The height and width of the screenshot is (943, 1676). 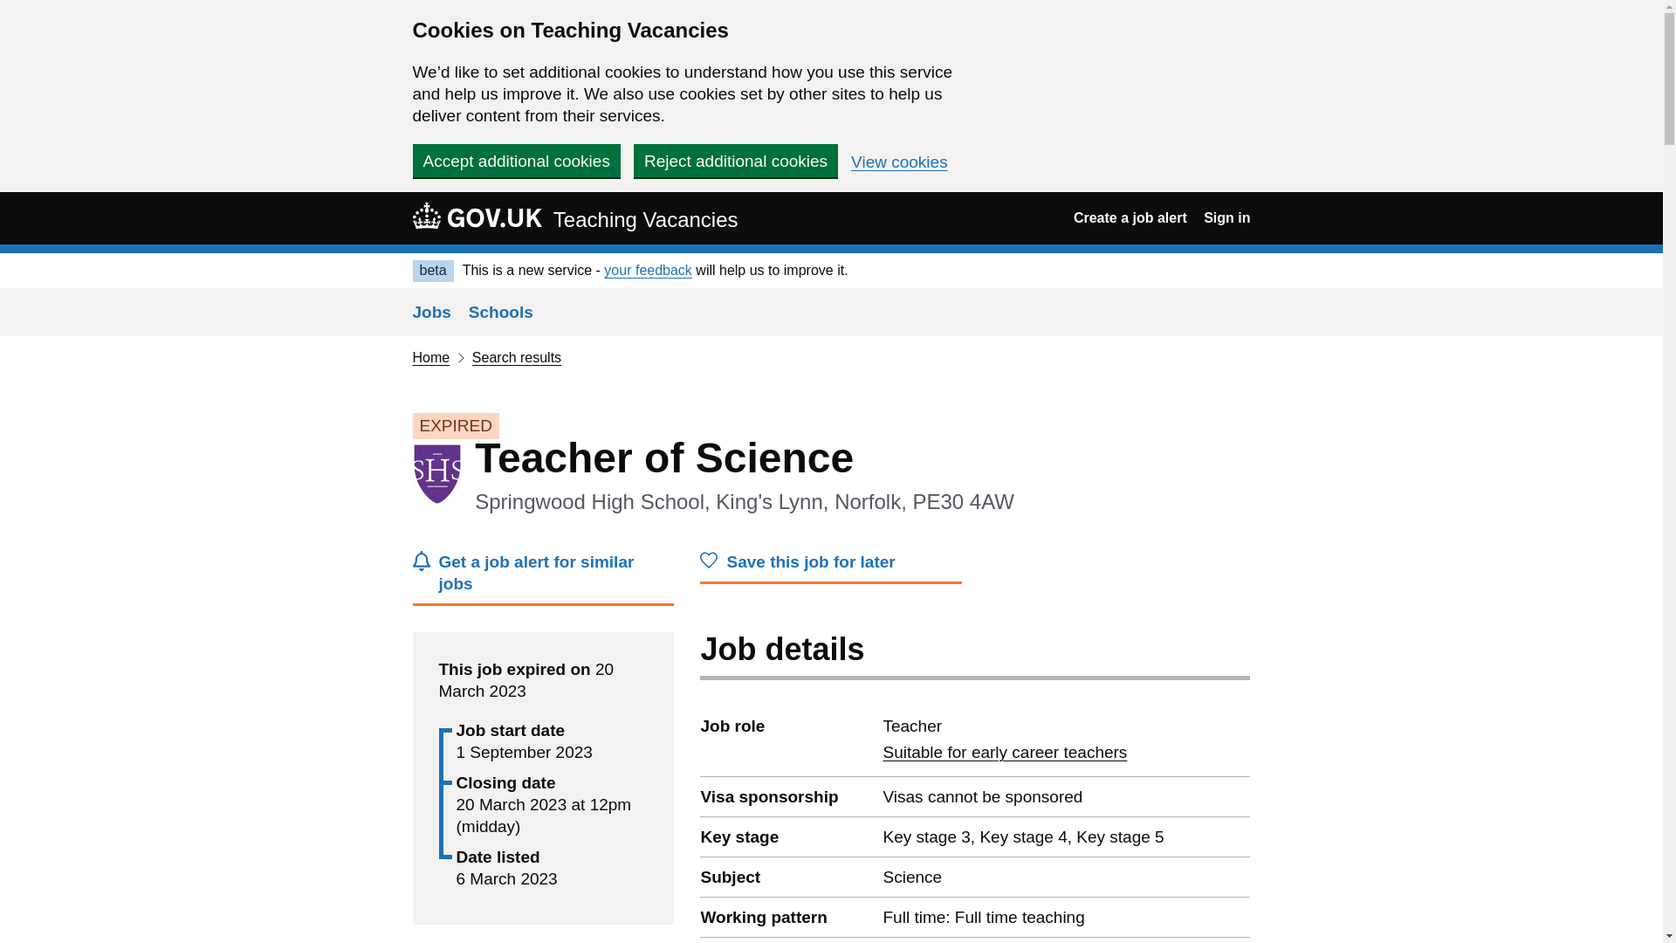 What do you see at coordinates (430, 356) in the screenshot?
I see `your feedback` at bounding box center [430, 356].